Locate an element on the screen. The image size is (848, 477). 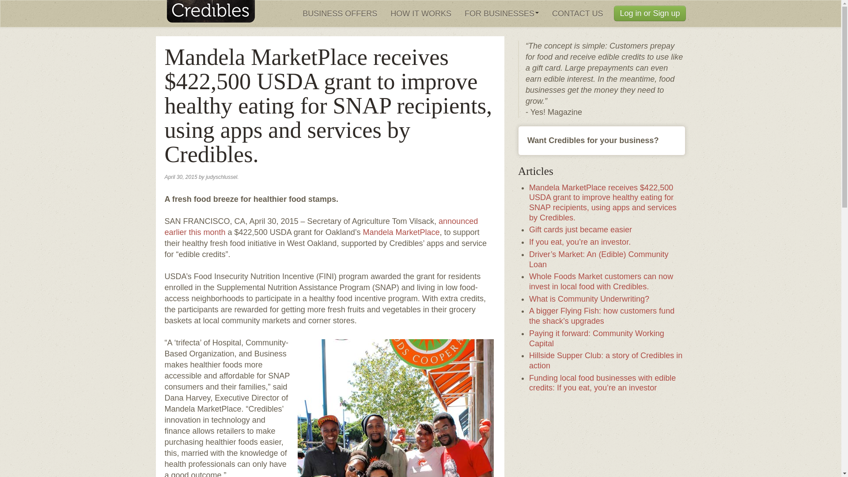
Paying it forward: Community Working Capital is located at coordinates (596, 338).